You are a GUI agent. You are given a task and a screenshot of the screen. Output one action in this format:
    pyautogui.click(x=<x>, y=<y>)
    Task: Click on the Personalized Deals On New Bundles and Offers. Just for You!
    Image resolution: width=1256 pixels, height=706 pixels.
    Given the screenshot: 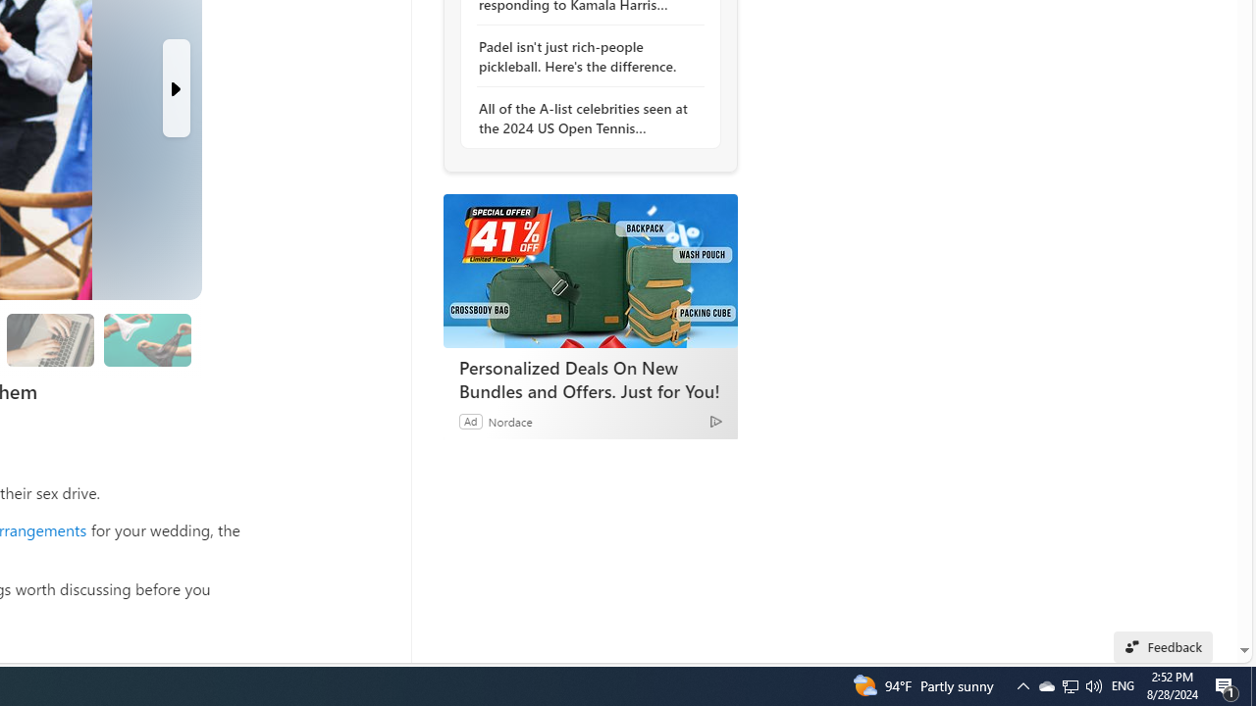 What is the action you would take?
    pyautogui.click(x=591, y=378)
    